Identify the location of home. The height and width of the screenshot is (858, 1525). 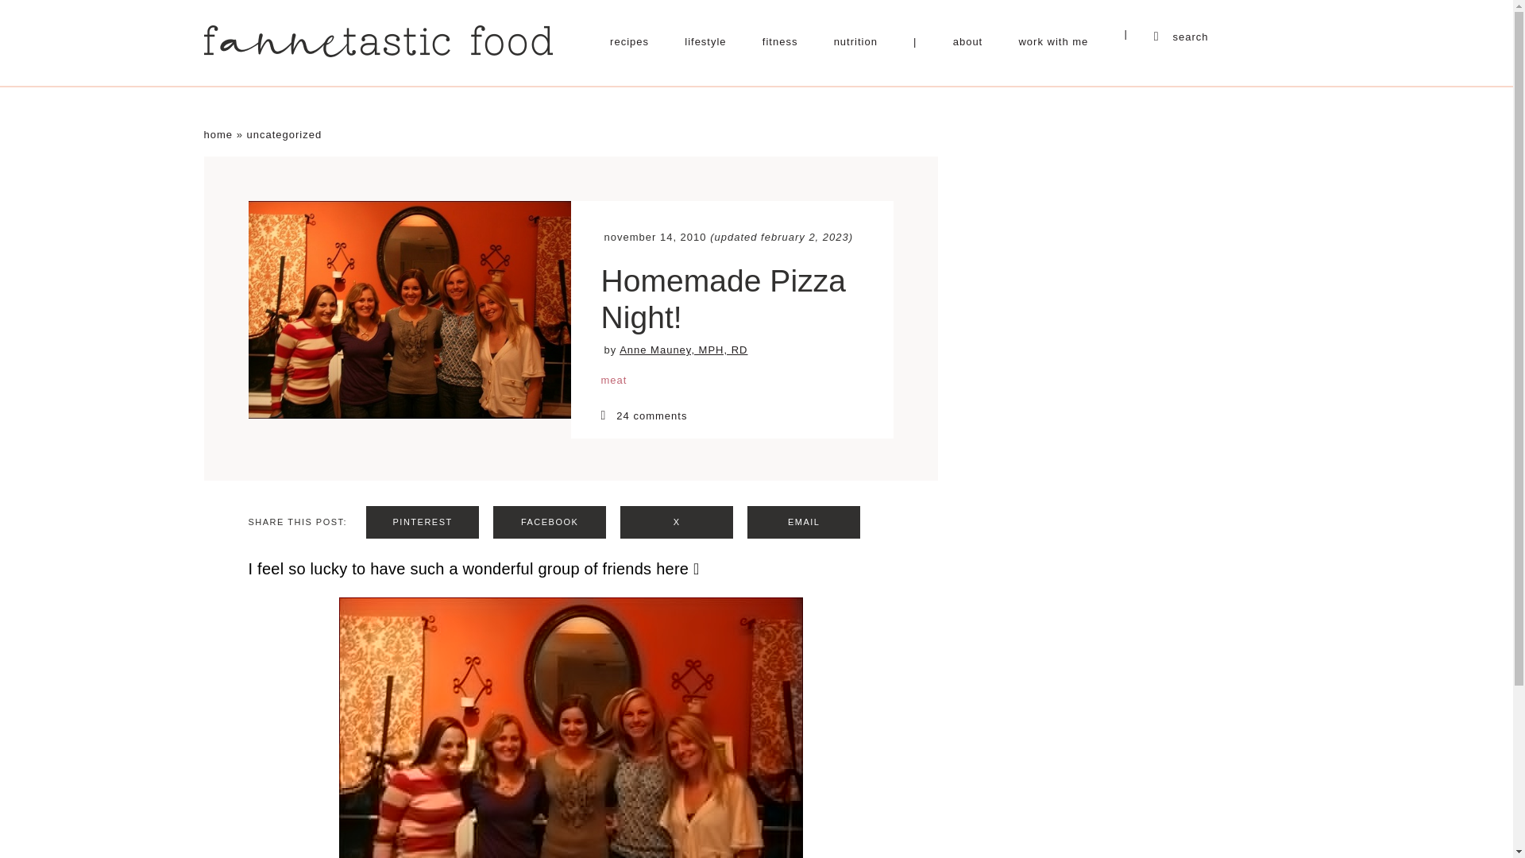
(218, 135).